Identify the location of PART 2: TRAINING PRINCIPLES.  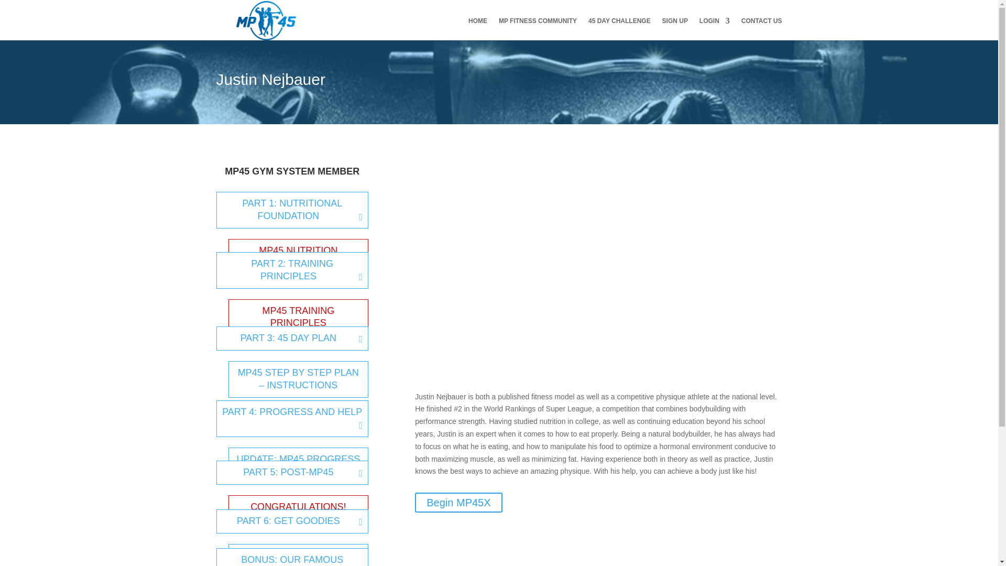
(292, 270).